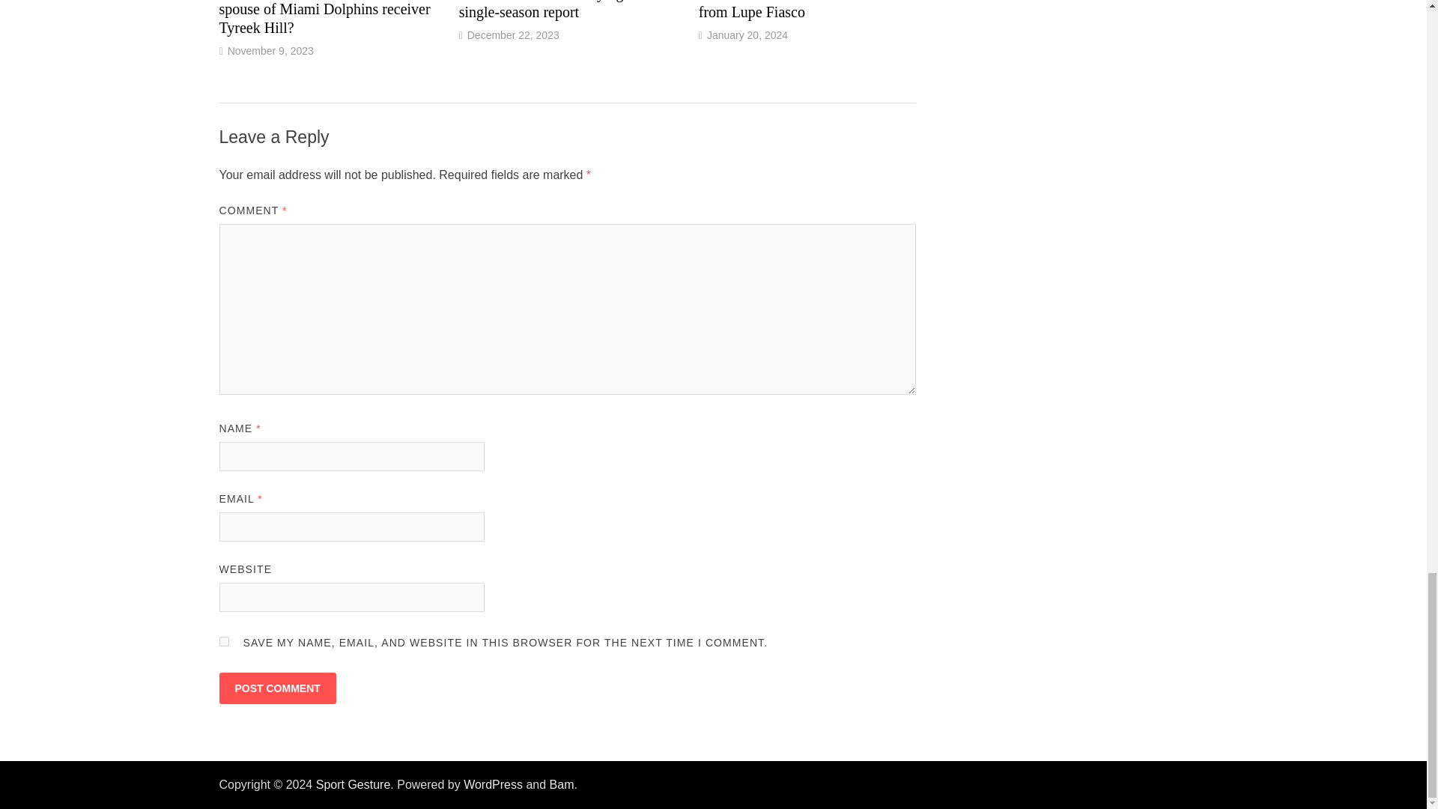  I want to click on January 20, 2024, so click(747, 34).